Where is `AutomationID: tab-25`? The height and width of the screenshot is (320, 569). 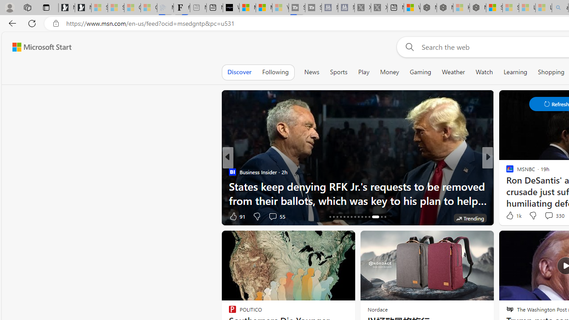
AutomationID: tab-25 is located at coordinates (362, 217).